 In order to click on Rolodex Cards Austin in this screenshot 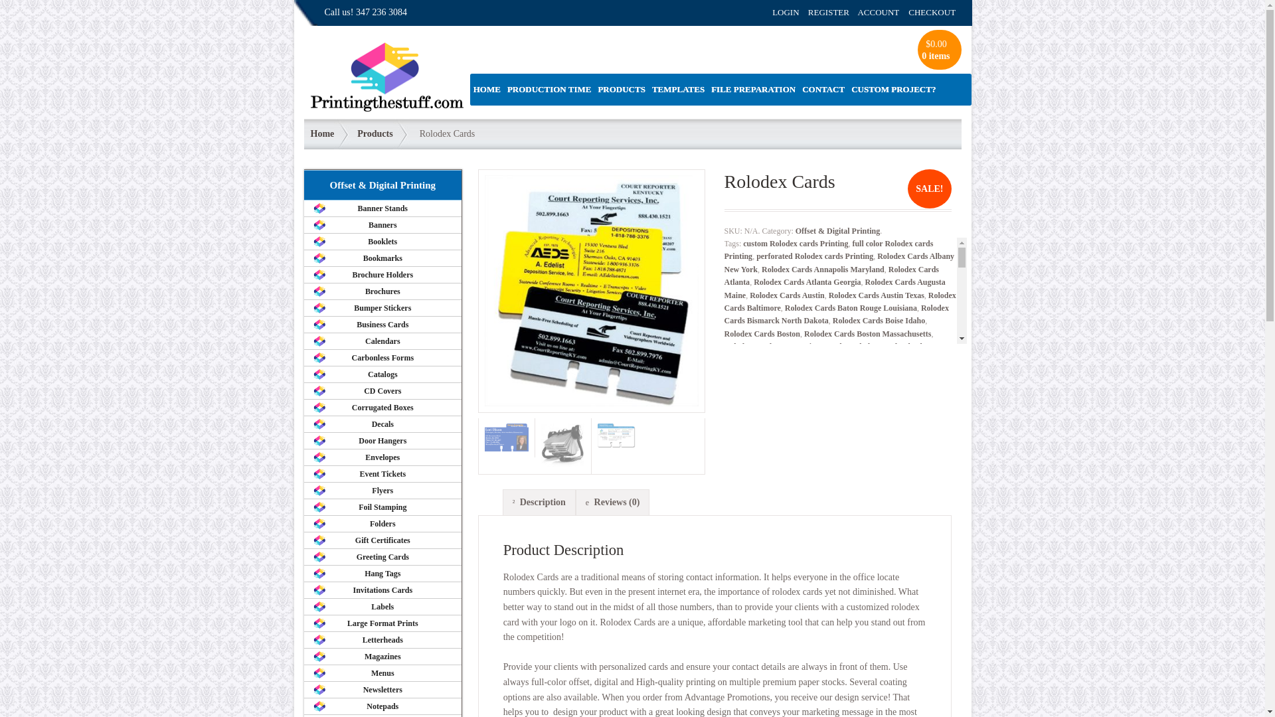, I will do `click(787, 295)`.